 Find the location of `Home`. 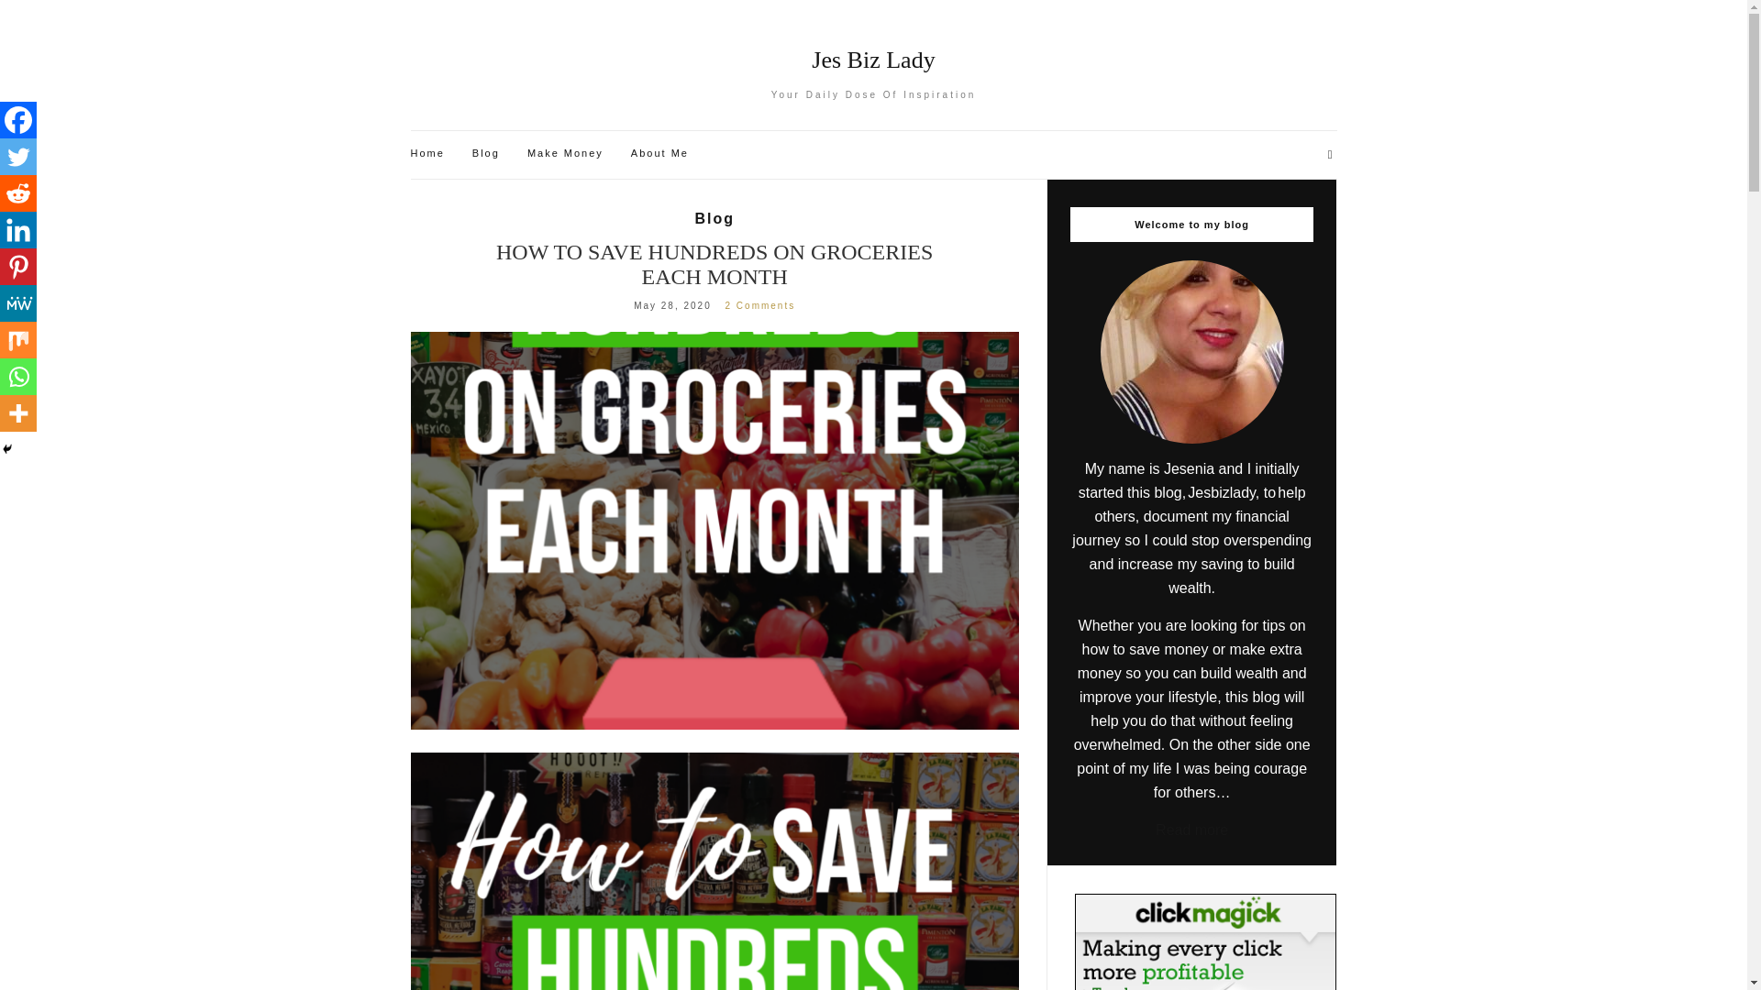

Home is located at coordinates (427, 154).